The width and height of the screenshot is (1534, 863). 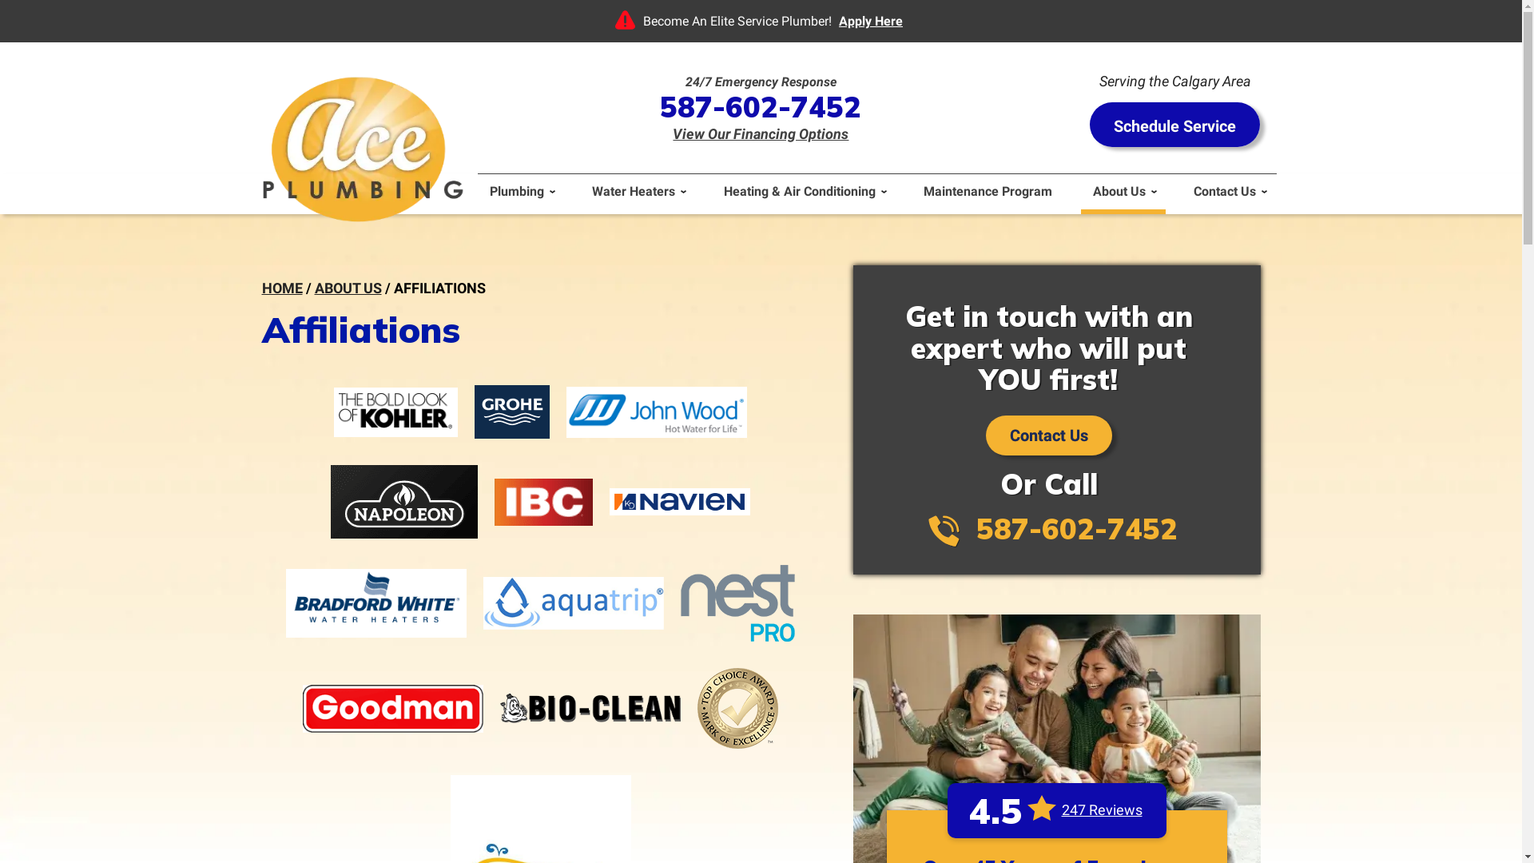 I want to click on HOME, so click(x=283, y=288).